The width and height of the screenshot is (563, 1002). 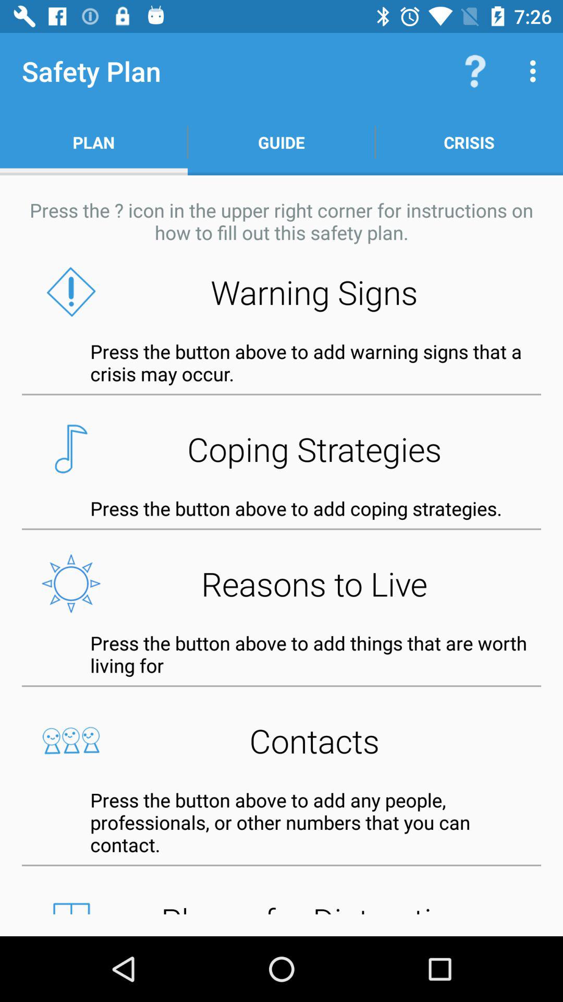 What do you see at coordinates (281, 142) in the screenshot?
I see `launch guide item` at bounding box center [281, 142].